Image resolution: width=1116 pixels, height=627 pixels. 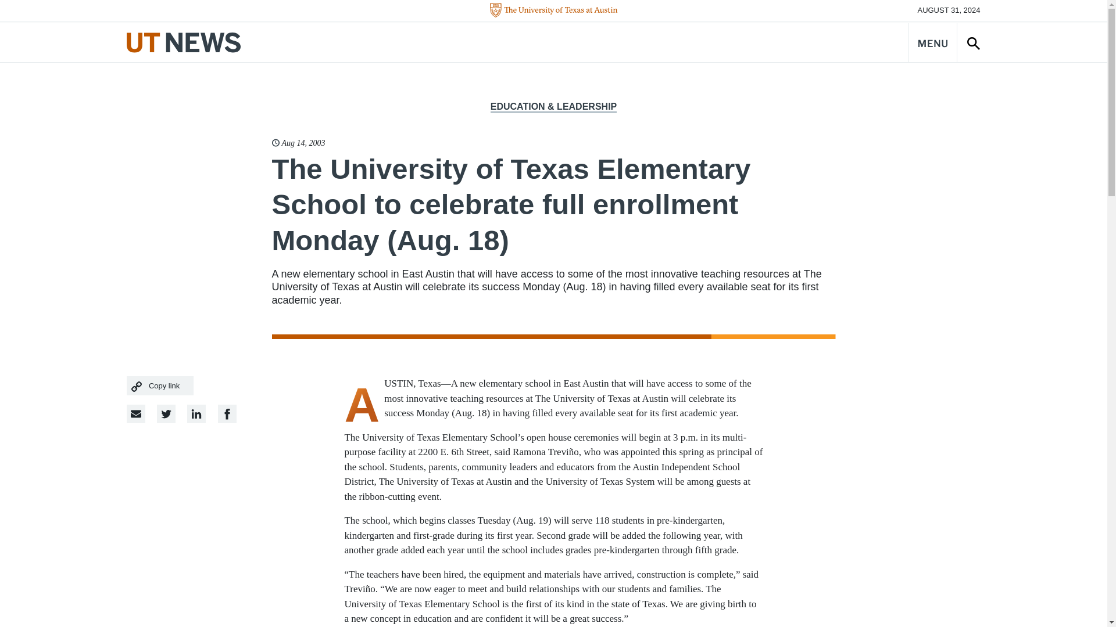 I want to click on UT News, so click(x=184, y=42).